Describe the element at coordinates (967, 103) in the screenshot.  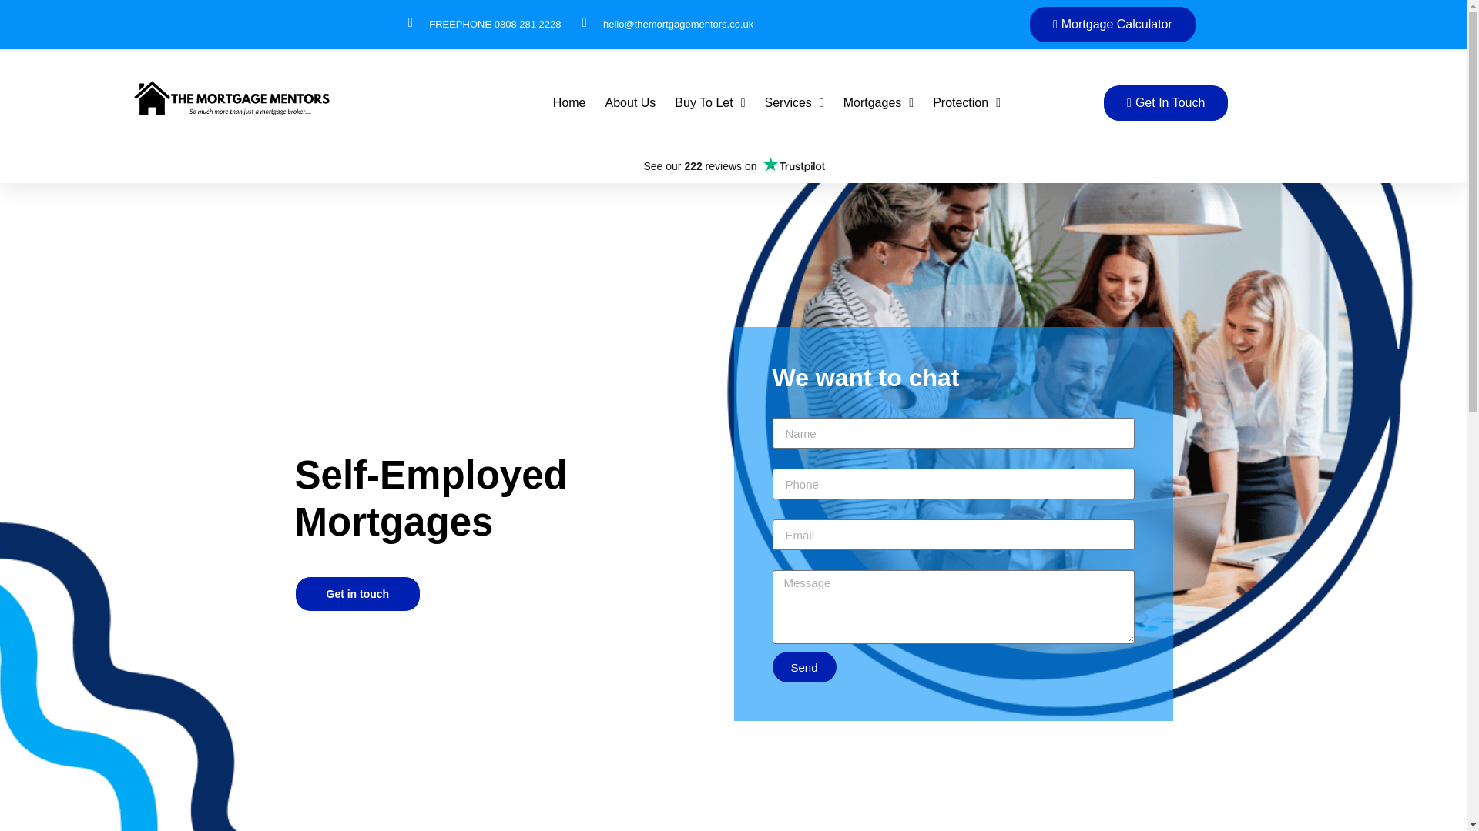
I see `Protection` at that location.